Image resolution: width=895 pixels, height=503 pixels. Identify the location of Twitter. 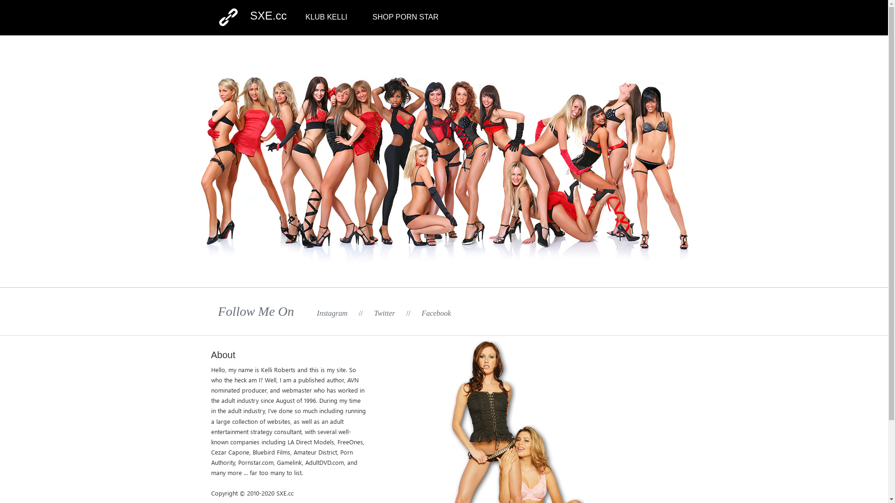
(384, 313).